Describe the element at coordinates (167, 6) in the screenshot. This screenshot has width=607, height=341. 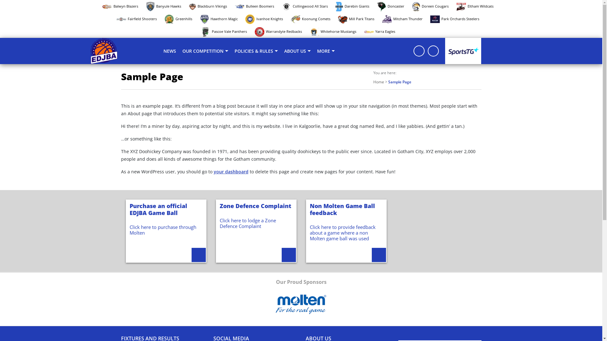
I see `Banyule Hawks` at that location.